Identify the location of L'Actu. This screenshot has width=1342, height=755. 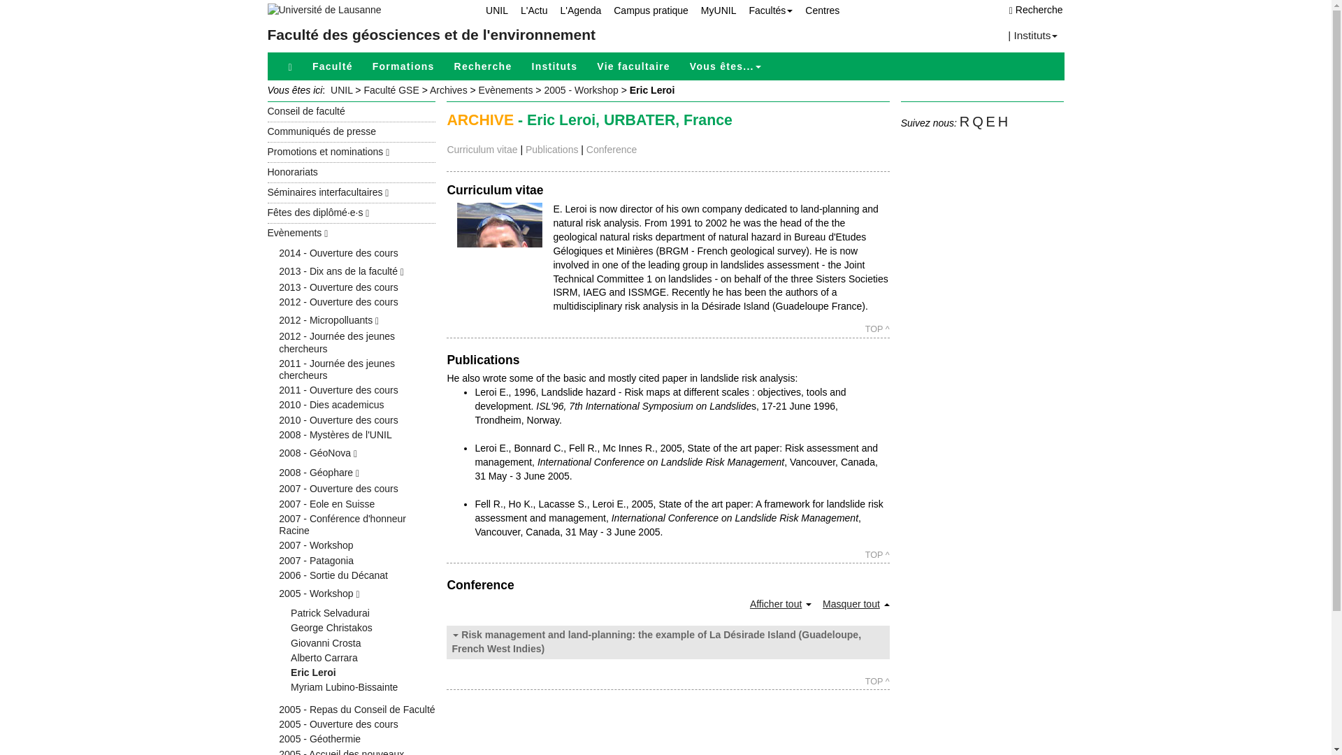
(528, 10).